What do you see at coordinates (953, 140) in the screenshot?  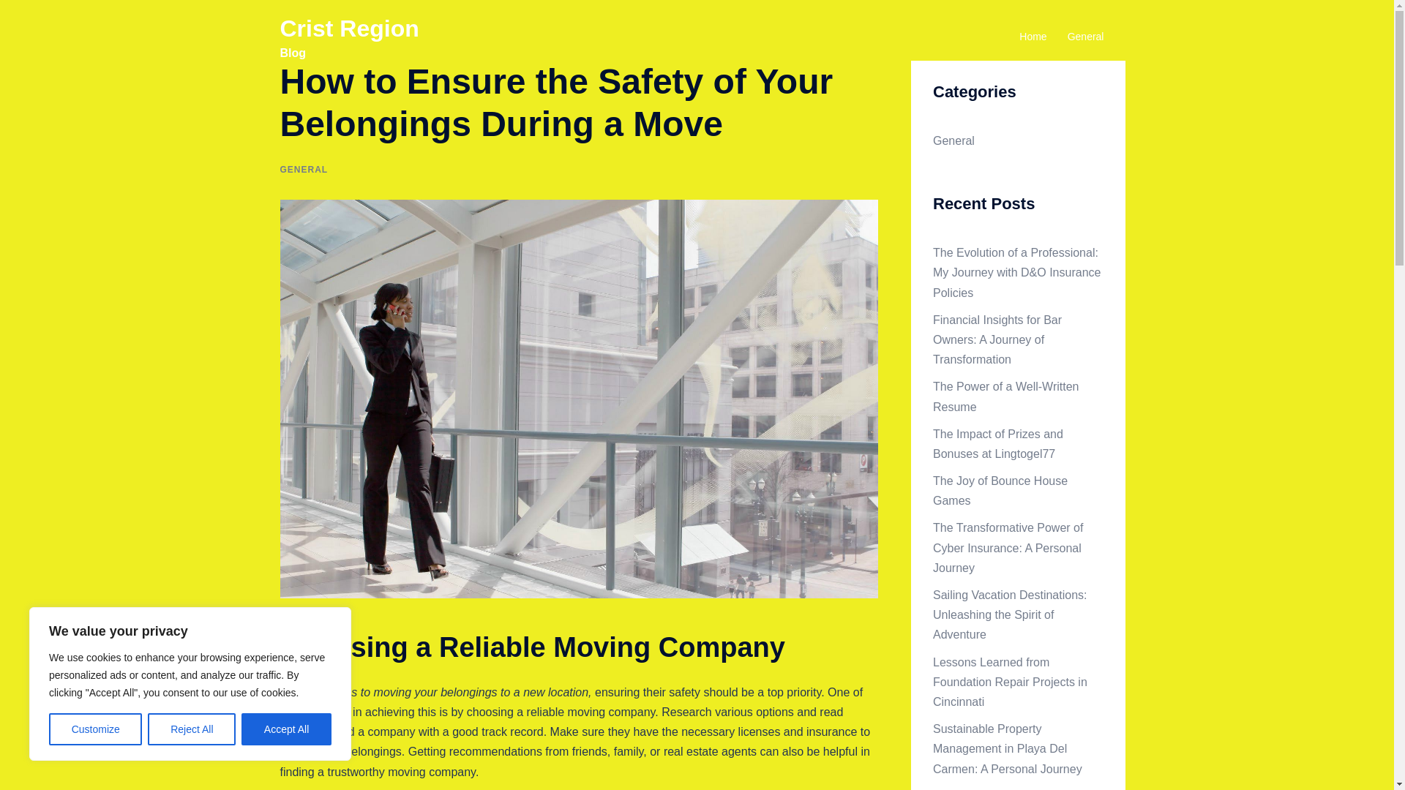 I see `General` at bounding box center [953, 140].